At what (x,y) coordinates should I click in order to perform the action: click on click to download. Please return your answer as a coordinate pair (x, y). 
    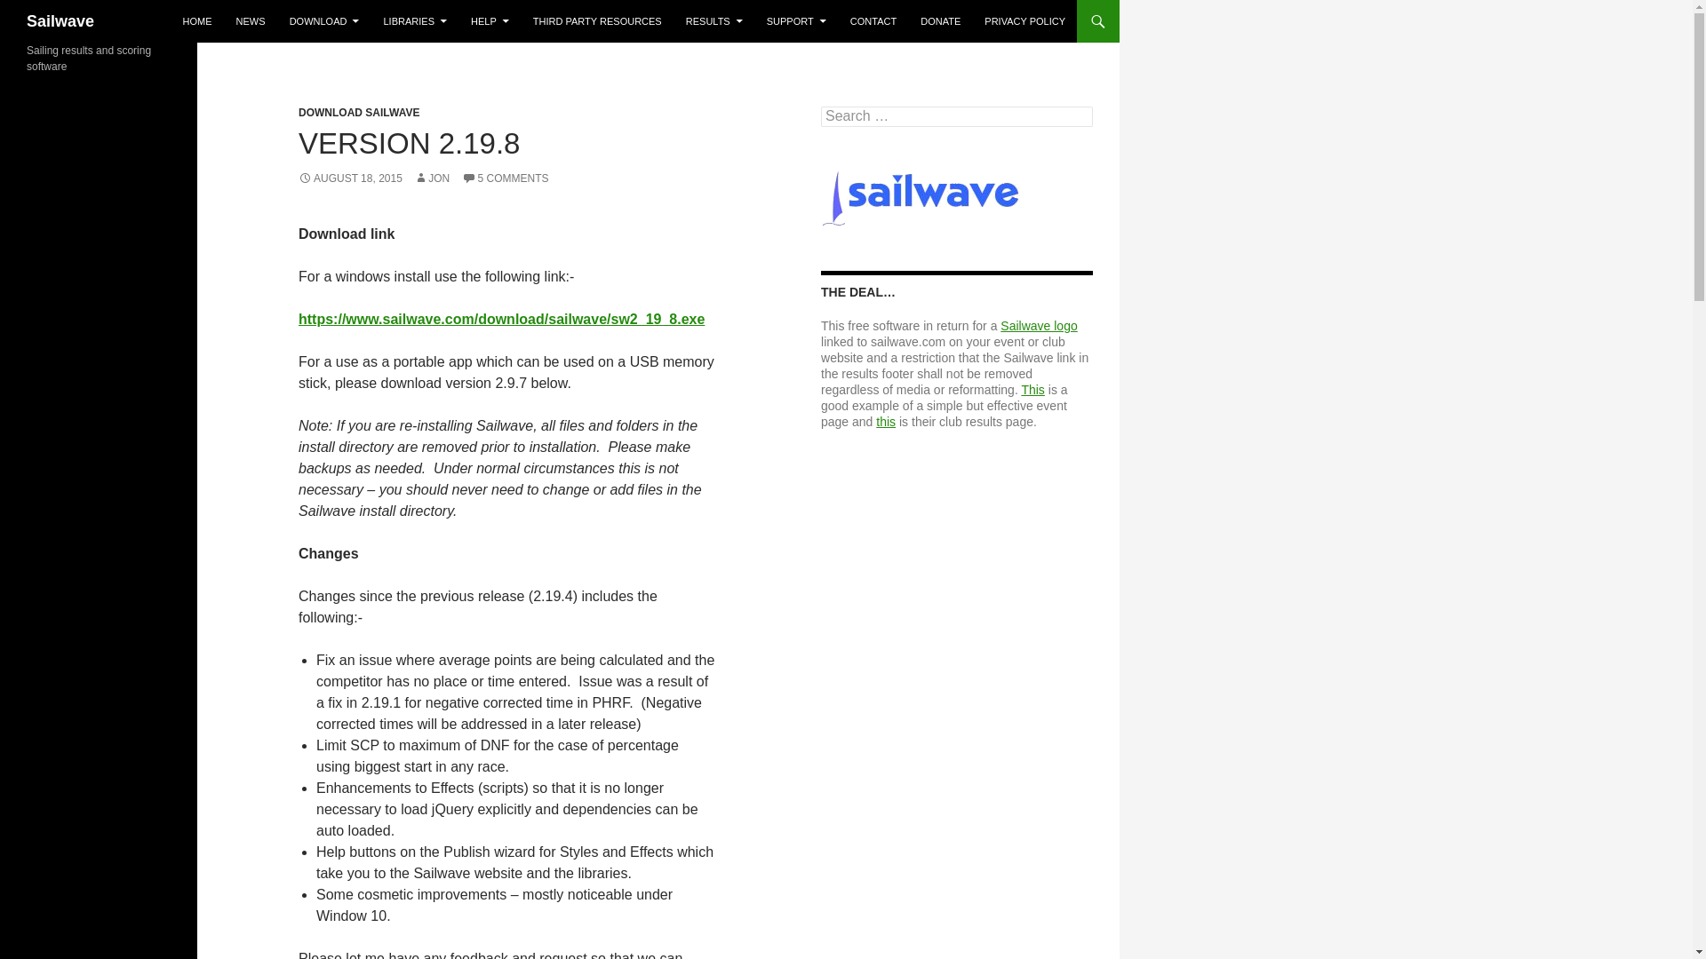
    Looking at the image, I should click on (501, 320).